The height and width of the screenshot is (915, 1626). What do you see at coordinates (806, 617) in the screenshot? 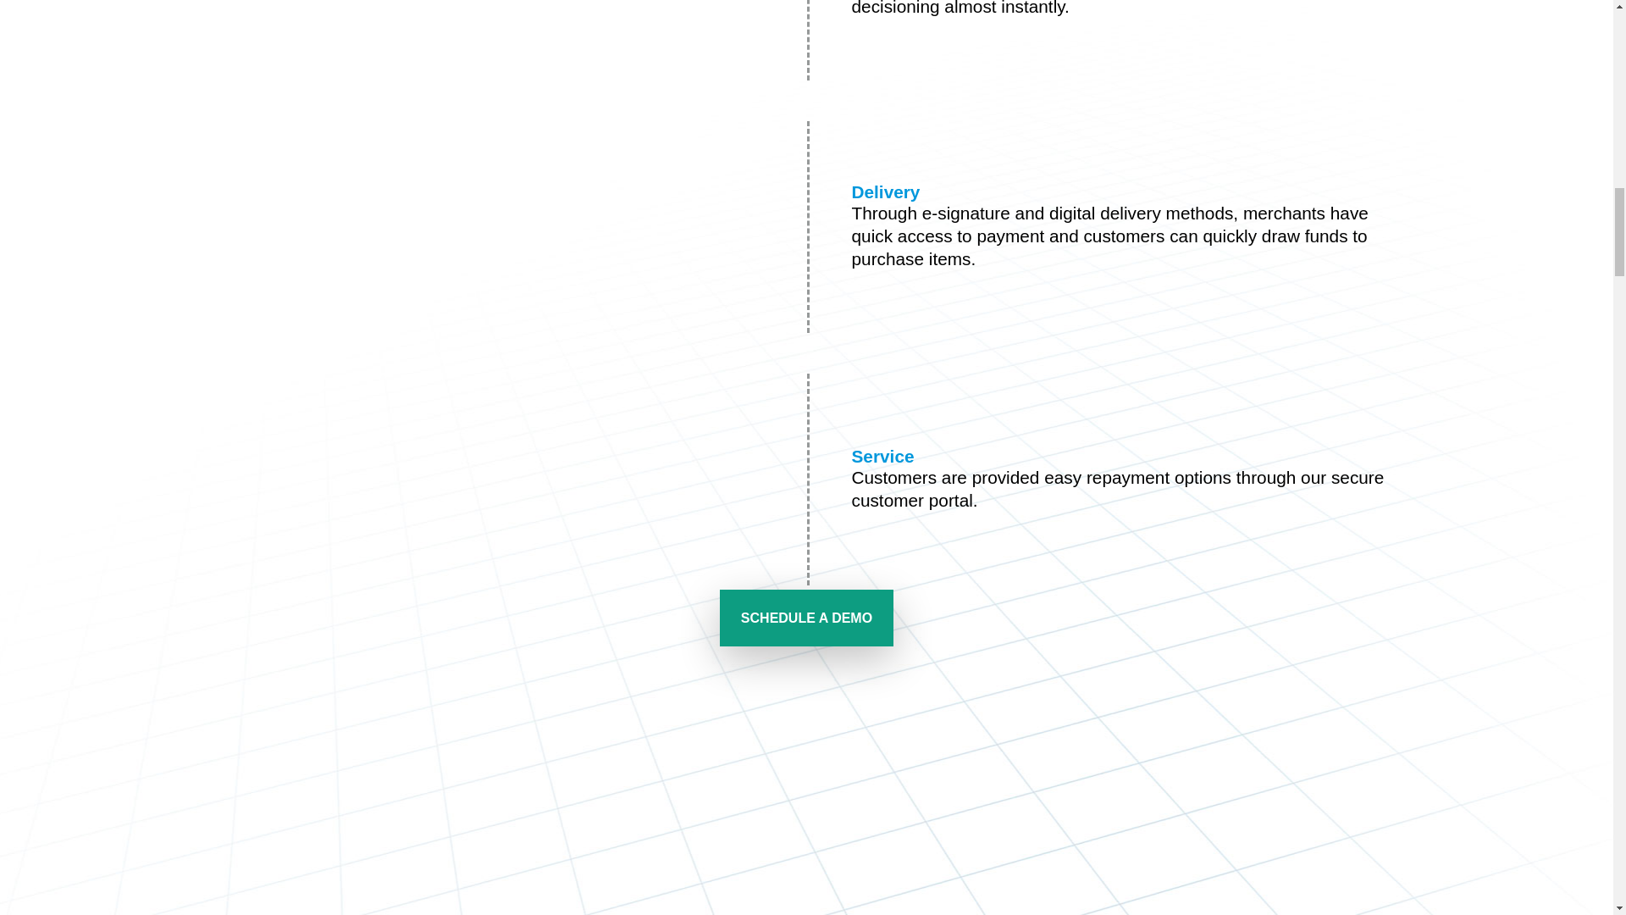
I see `SCHEDULE A DEMO` at bounding box center [806, 617].